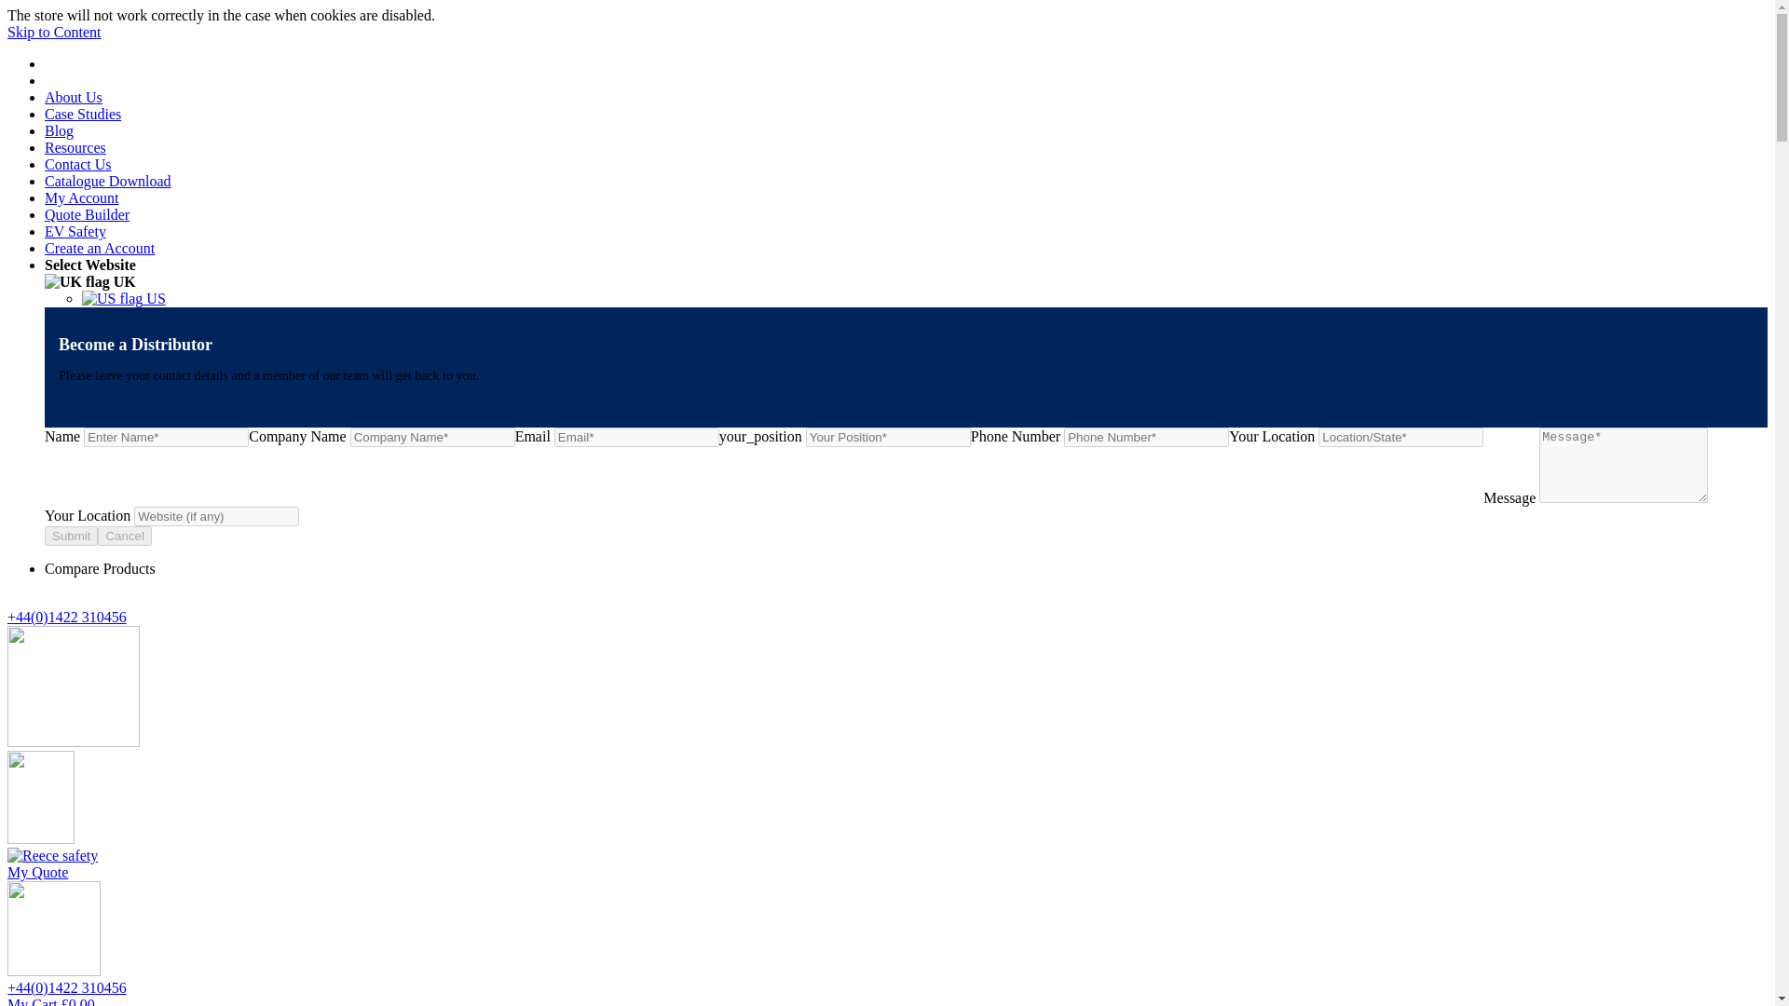  Describe the element at coordinates (37, 872) in the screenshot. I see `My Quote` at that location.